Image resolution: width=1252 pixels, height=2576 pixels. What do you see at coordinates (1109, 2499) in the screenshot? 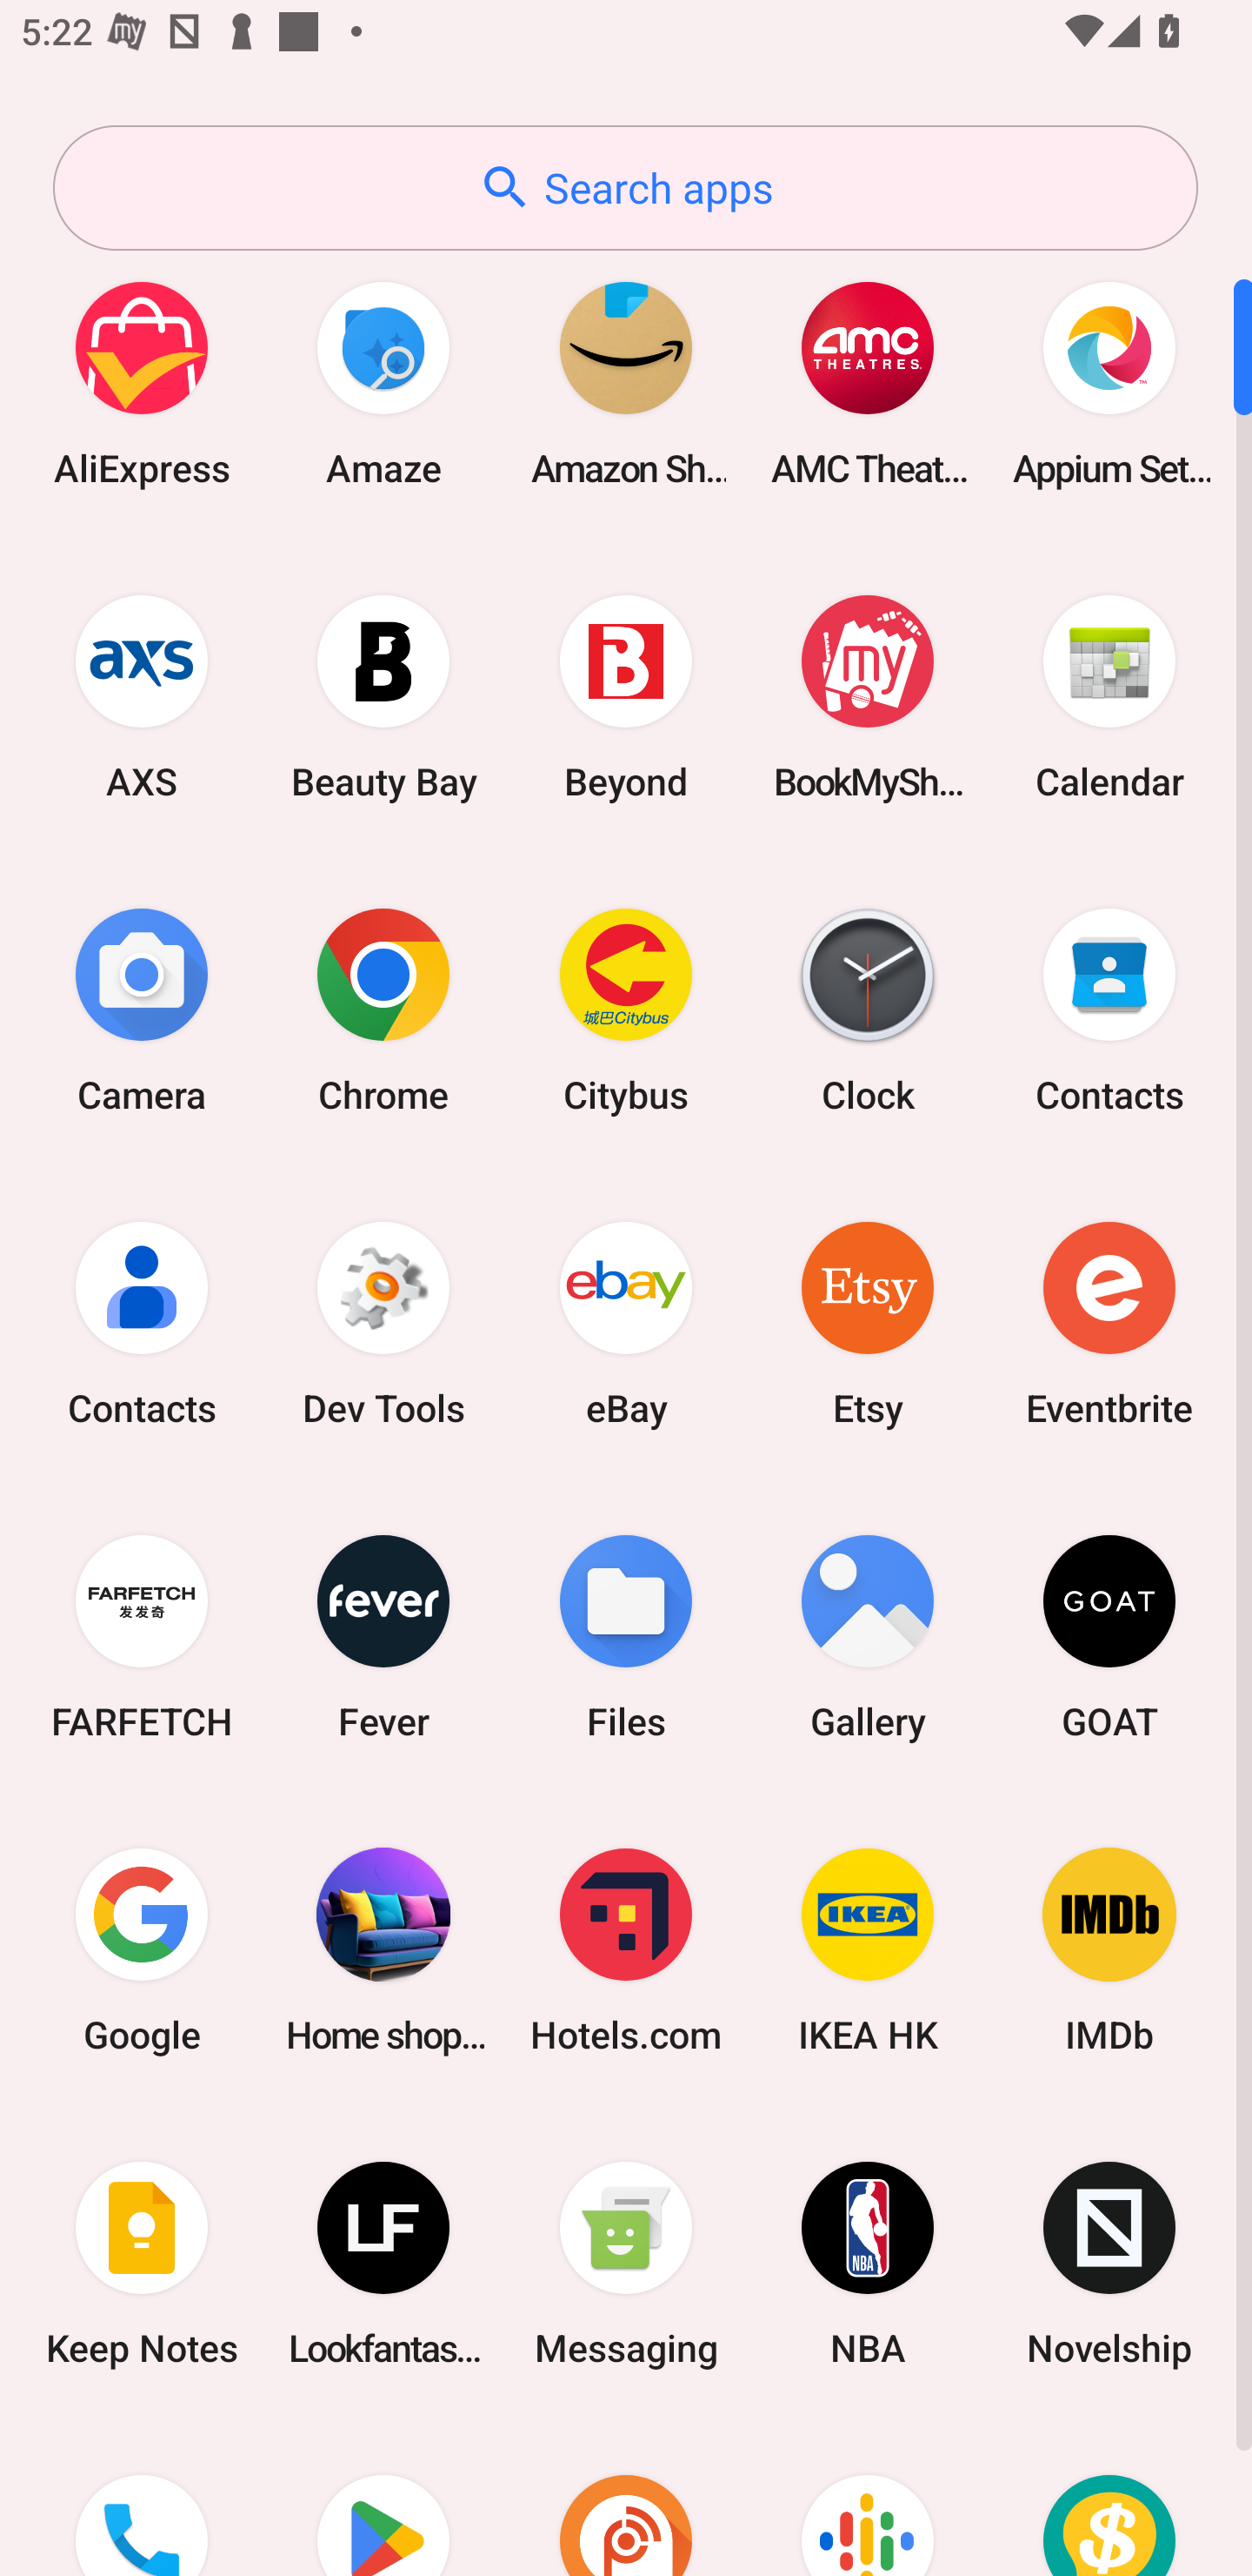
I see `Price` at bounding box center [1109, 2499].